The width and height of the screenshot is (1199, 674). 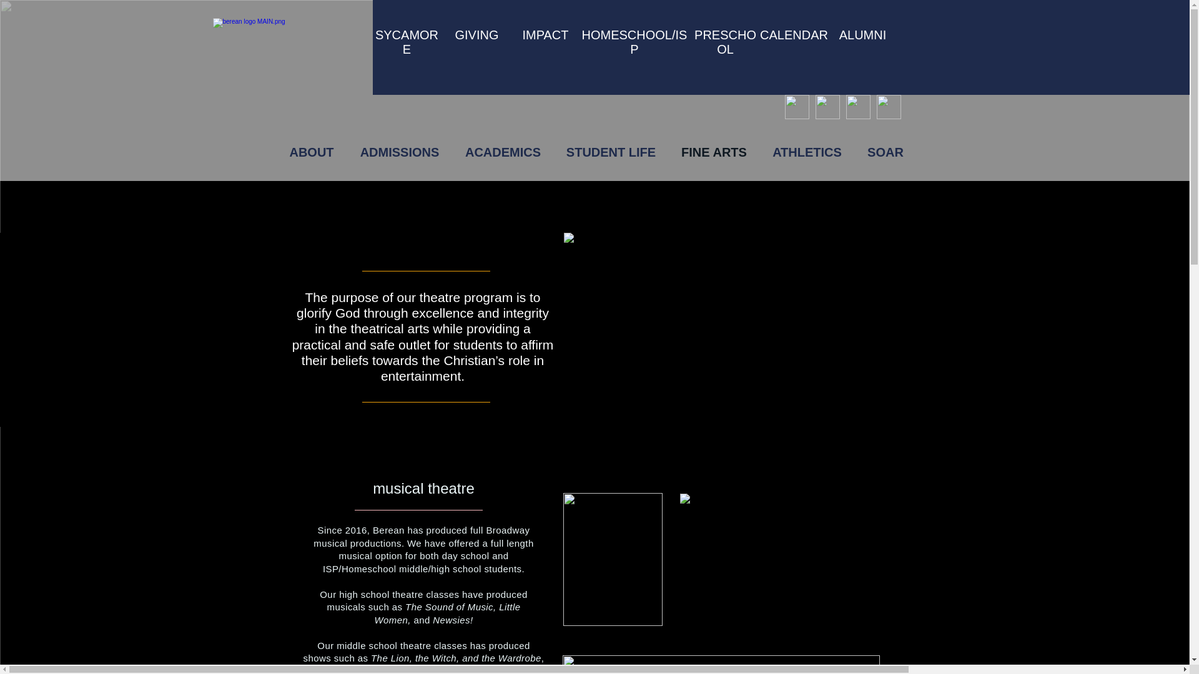 What do you see at coordinates (725, 42) in the screenshot?
I see `PRESCHOOL` at bounding box center [725, 42].